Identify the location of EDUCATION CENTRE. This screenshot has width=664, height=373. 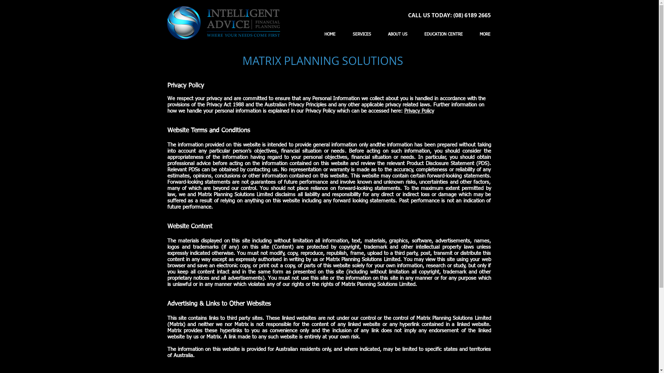
(443, 35).